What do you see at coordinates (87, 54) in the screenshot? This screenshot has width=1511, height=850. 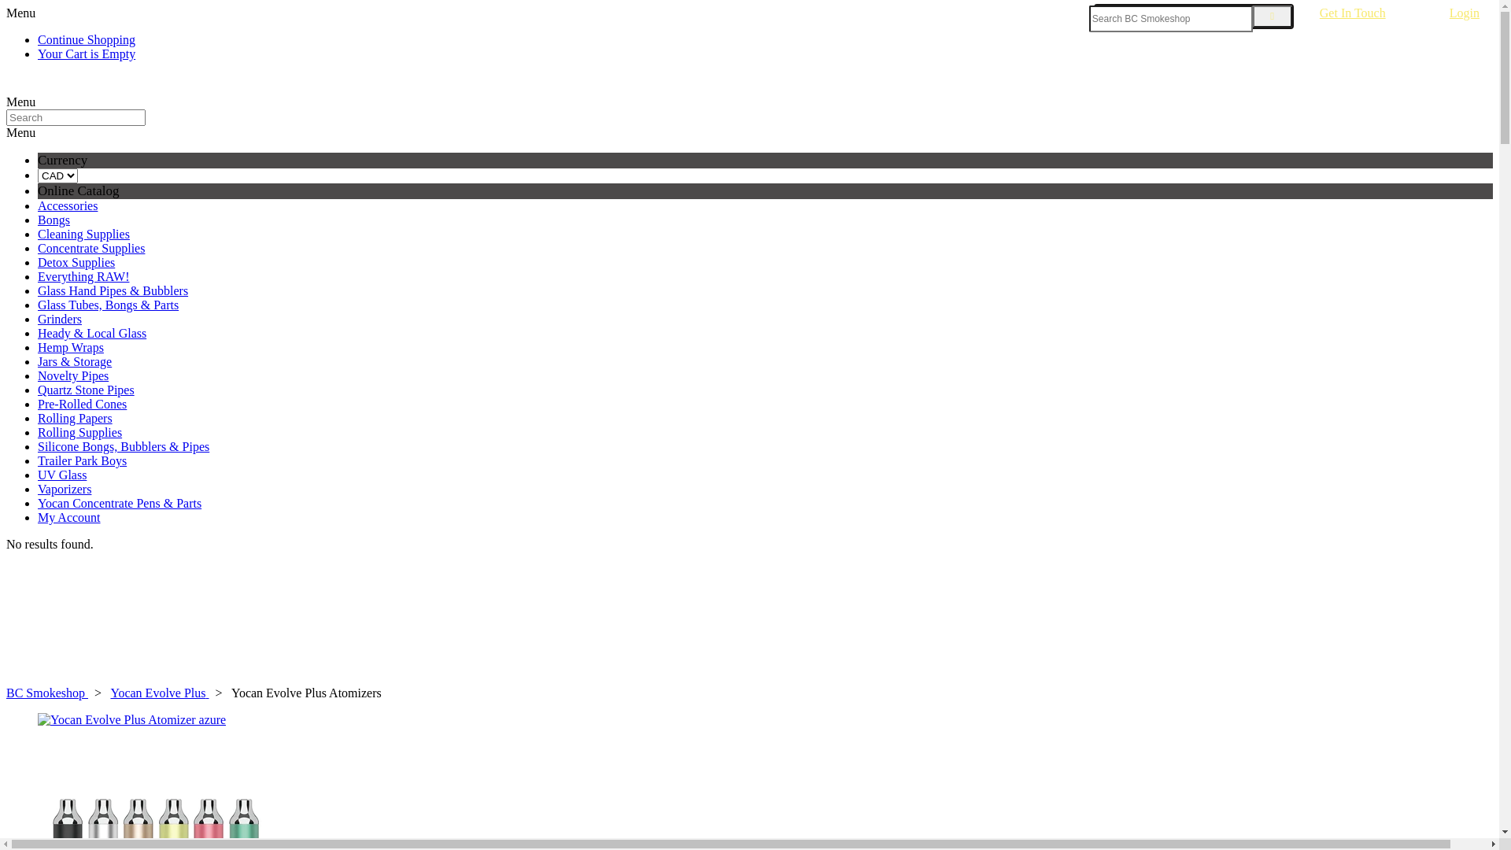 I see `Your Cart is Empty` at bounding box center [87, 54].